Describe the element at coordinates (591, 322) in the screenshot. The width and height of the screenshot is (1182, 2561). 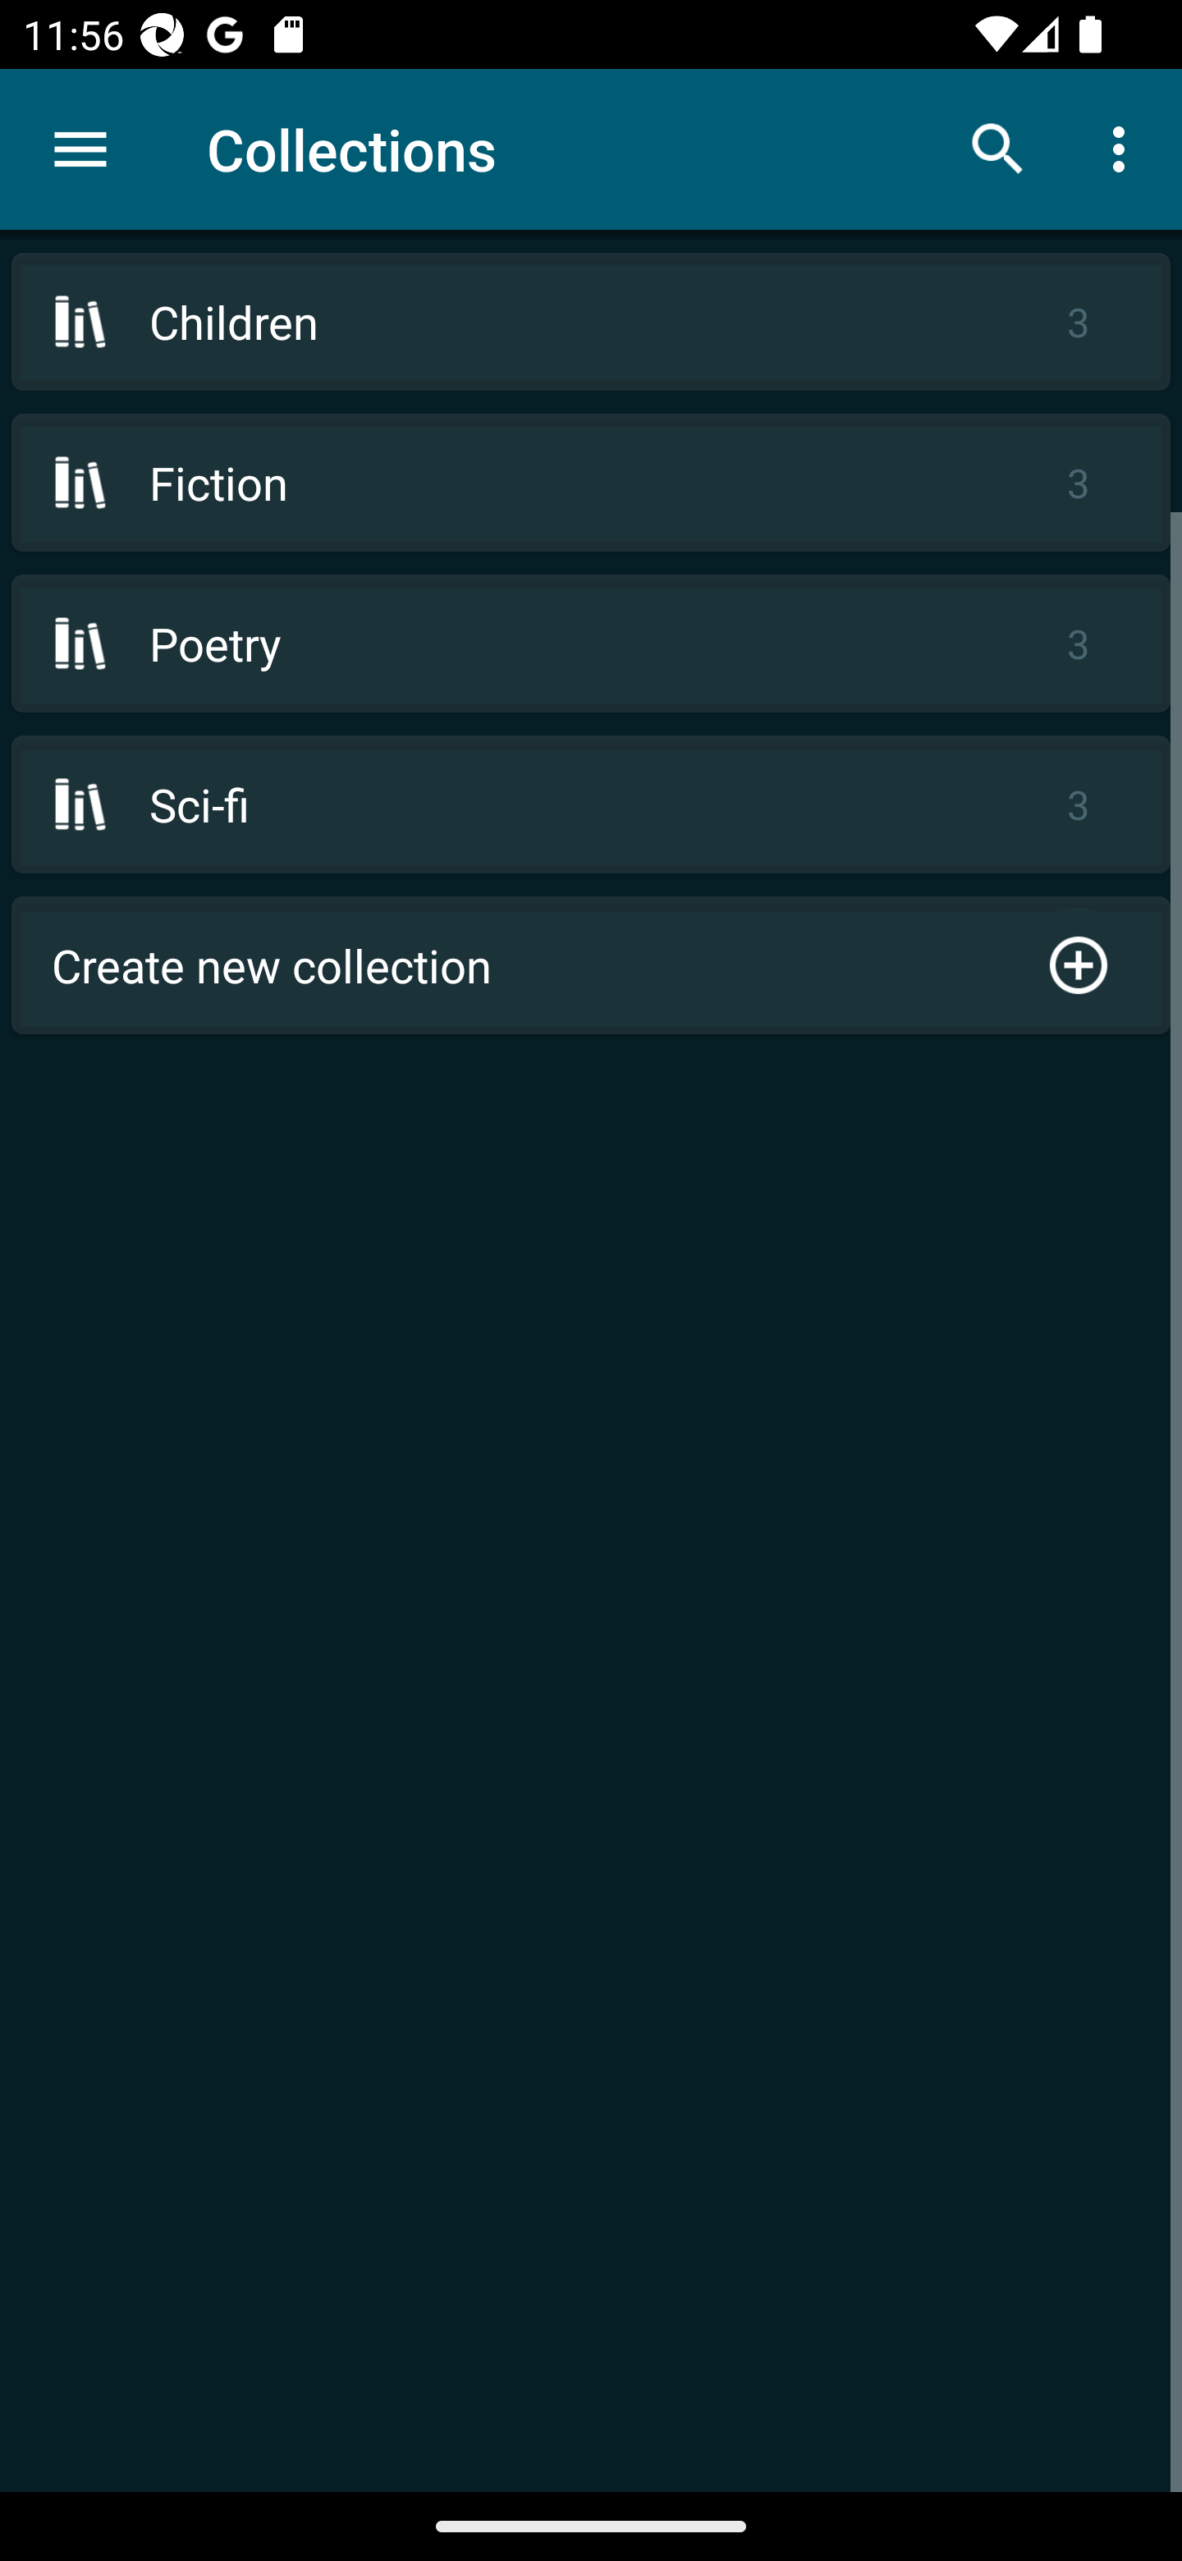
I see `Children 3` at that location.